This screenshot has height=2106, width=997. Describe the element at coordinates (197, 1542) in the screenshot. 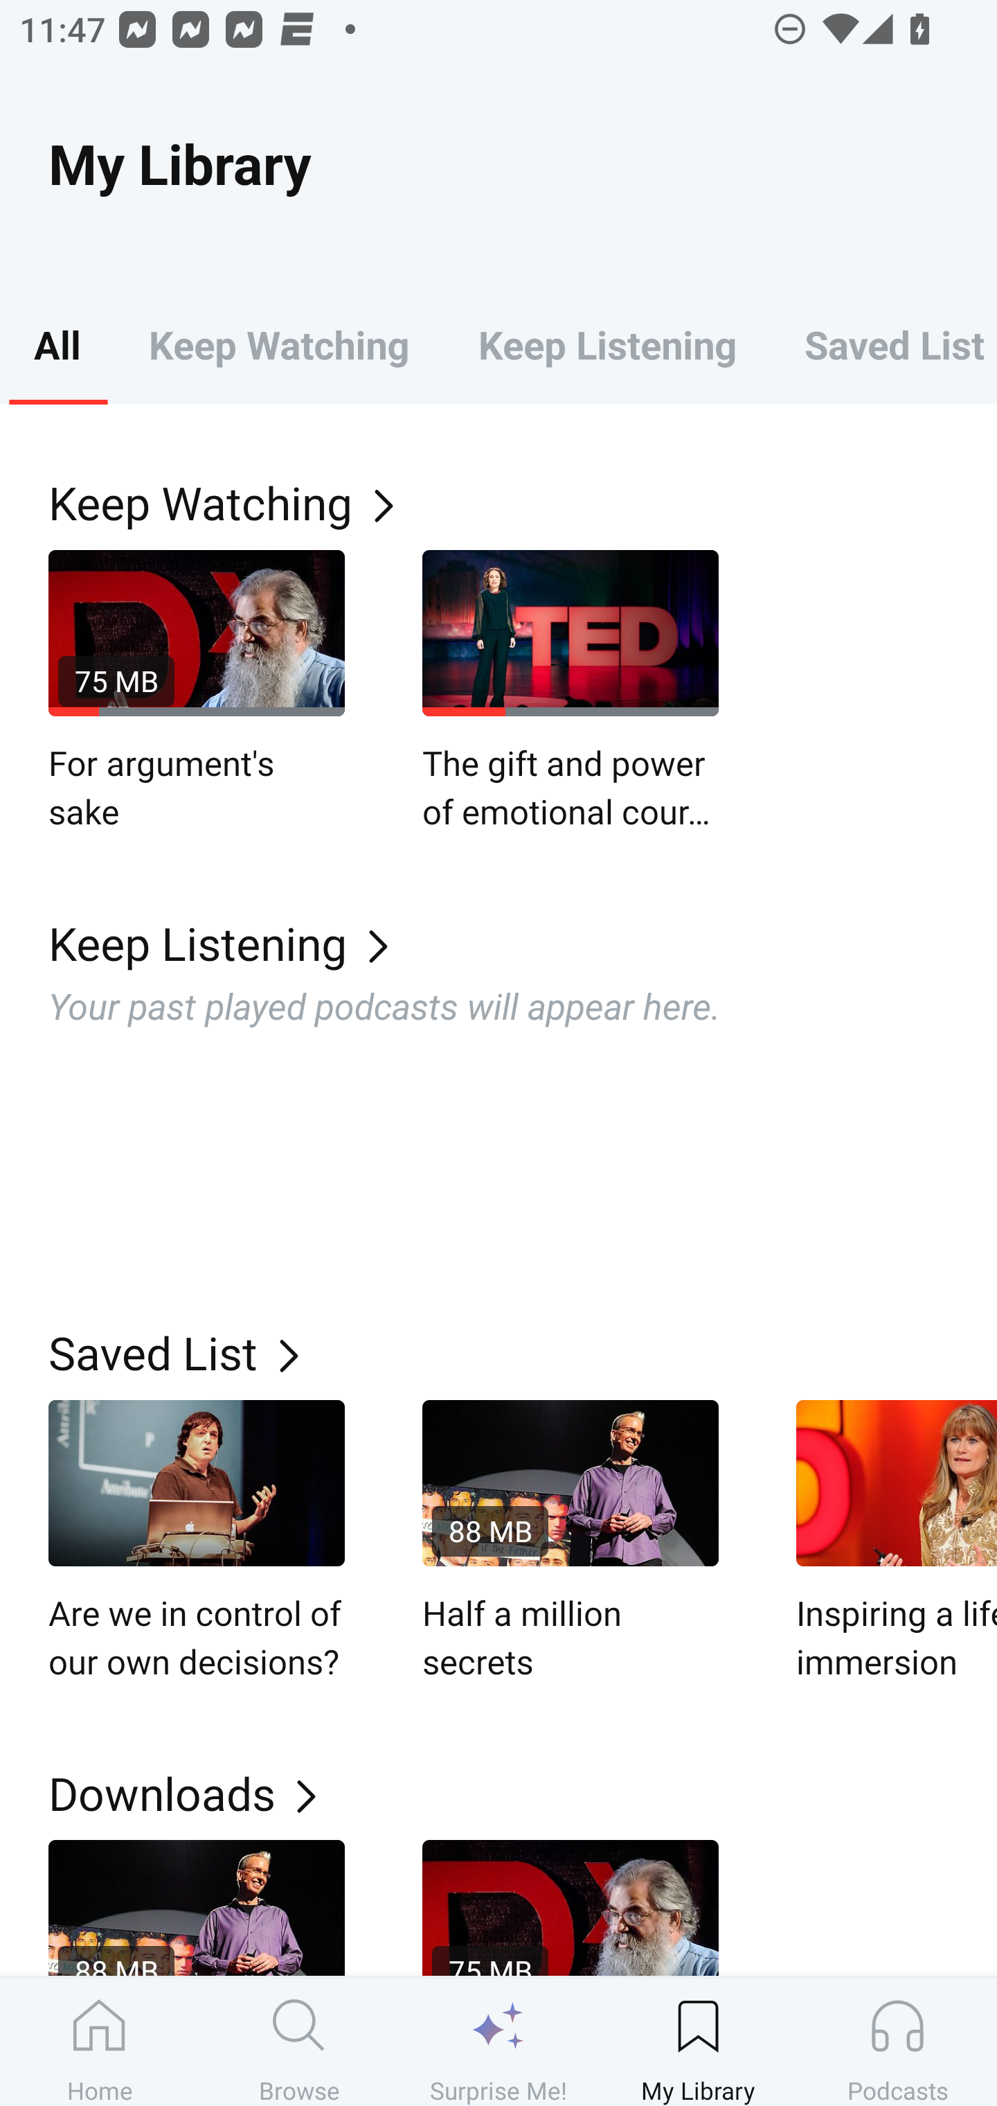

I see `Are we in control of our own decisions?` at that location.